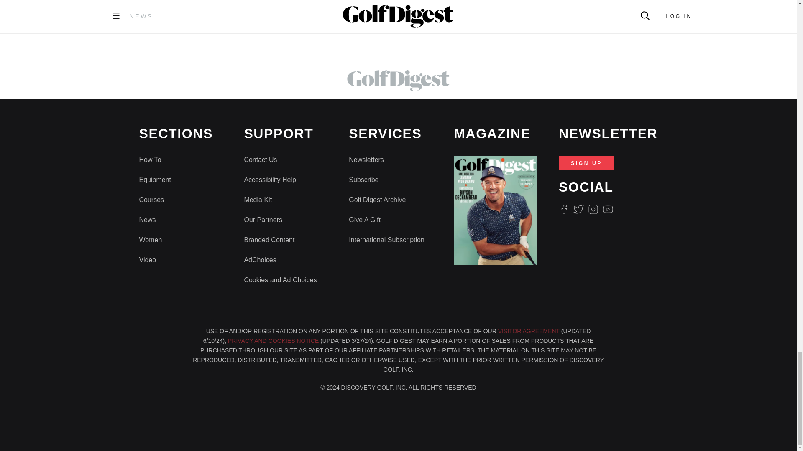 The height and width of the screenshot is (451, 803). Describe the element at coordinates (608, 210) in the screenshot. I see `Youtube Icon` at that location.